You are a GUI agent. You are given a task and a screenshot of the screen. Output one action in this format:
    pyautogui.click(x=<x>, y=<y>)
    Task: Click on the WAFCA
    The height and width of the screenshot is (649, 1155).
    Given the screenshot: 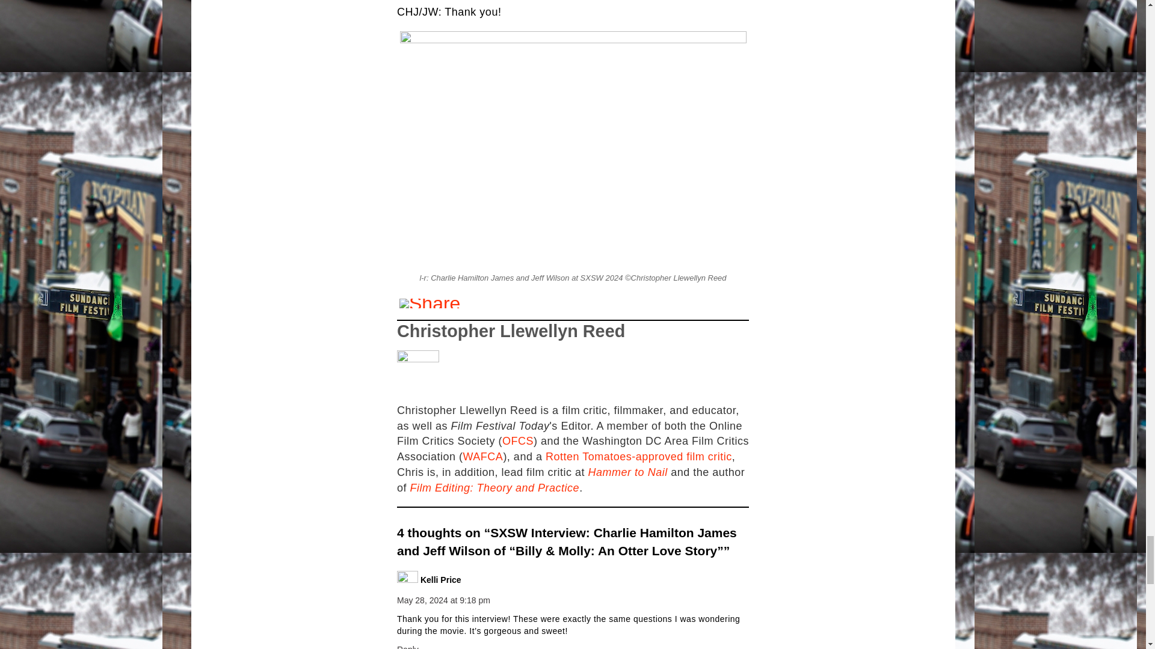 What is the action you would take?
    pyautogui.click(x=483, y=457)
    